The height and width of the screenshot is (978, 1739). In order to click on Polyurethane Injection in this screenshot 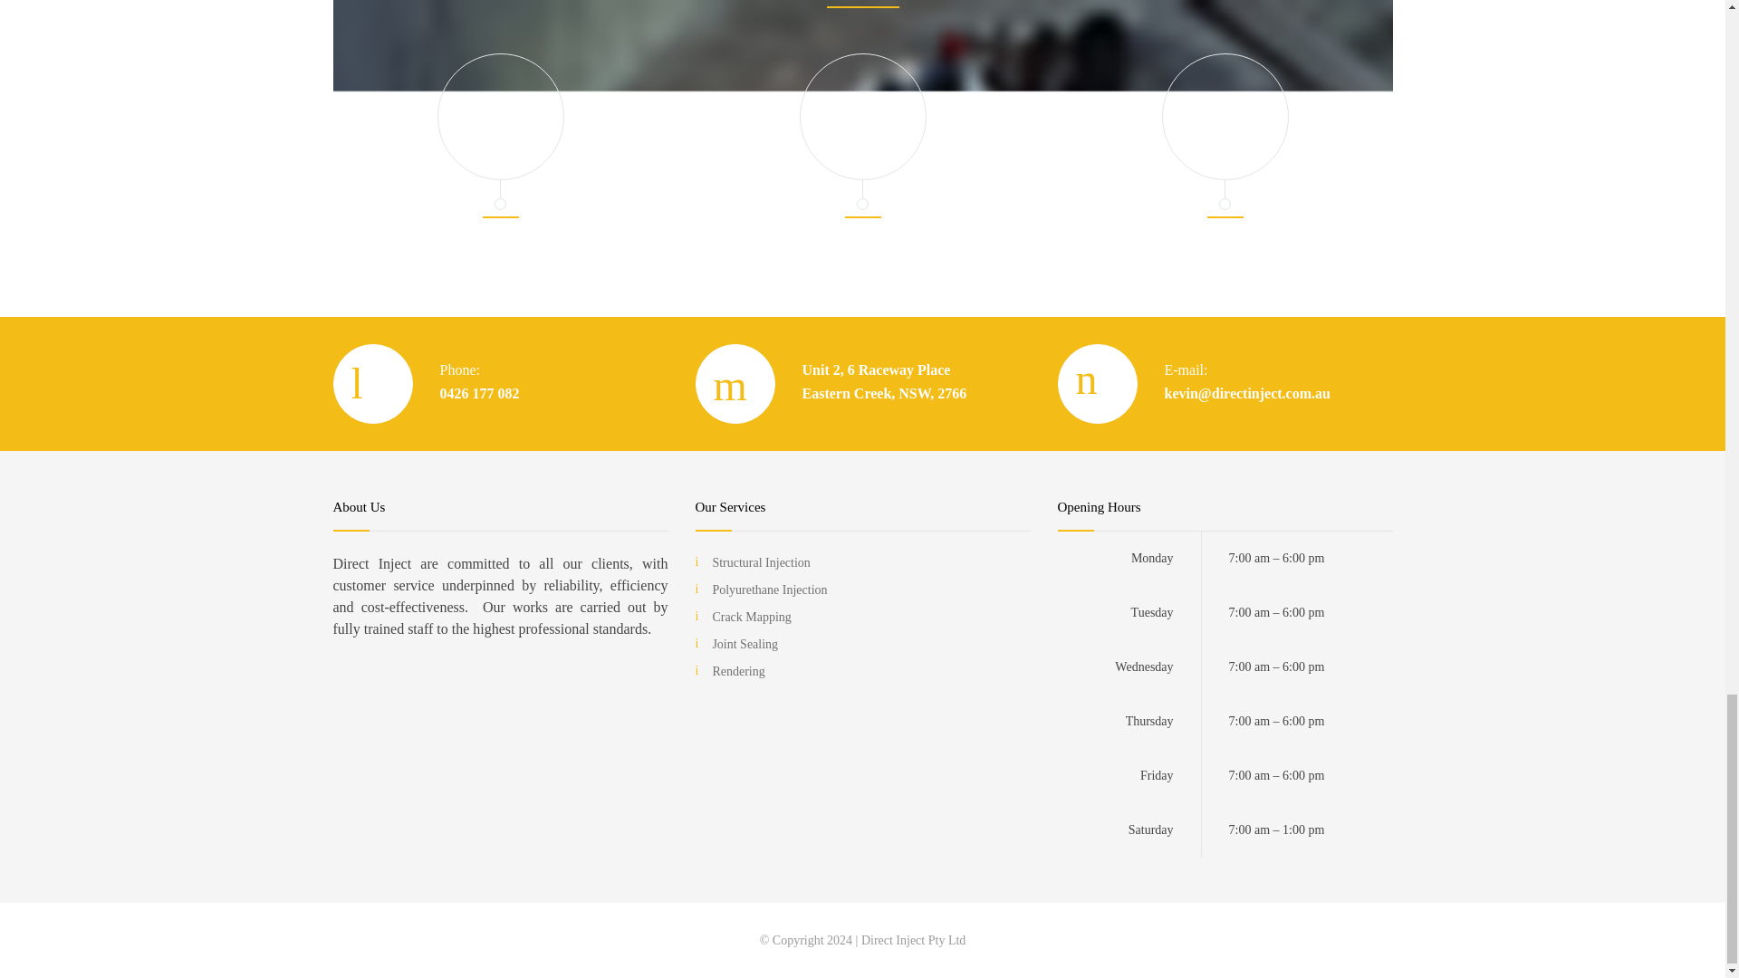, I will do `click(769, 589)`.